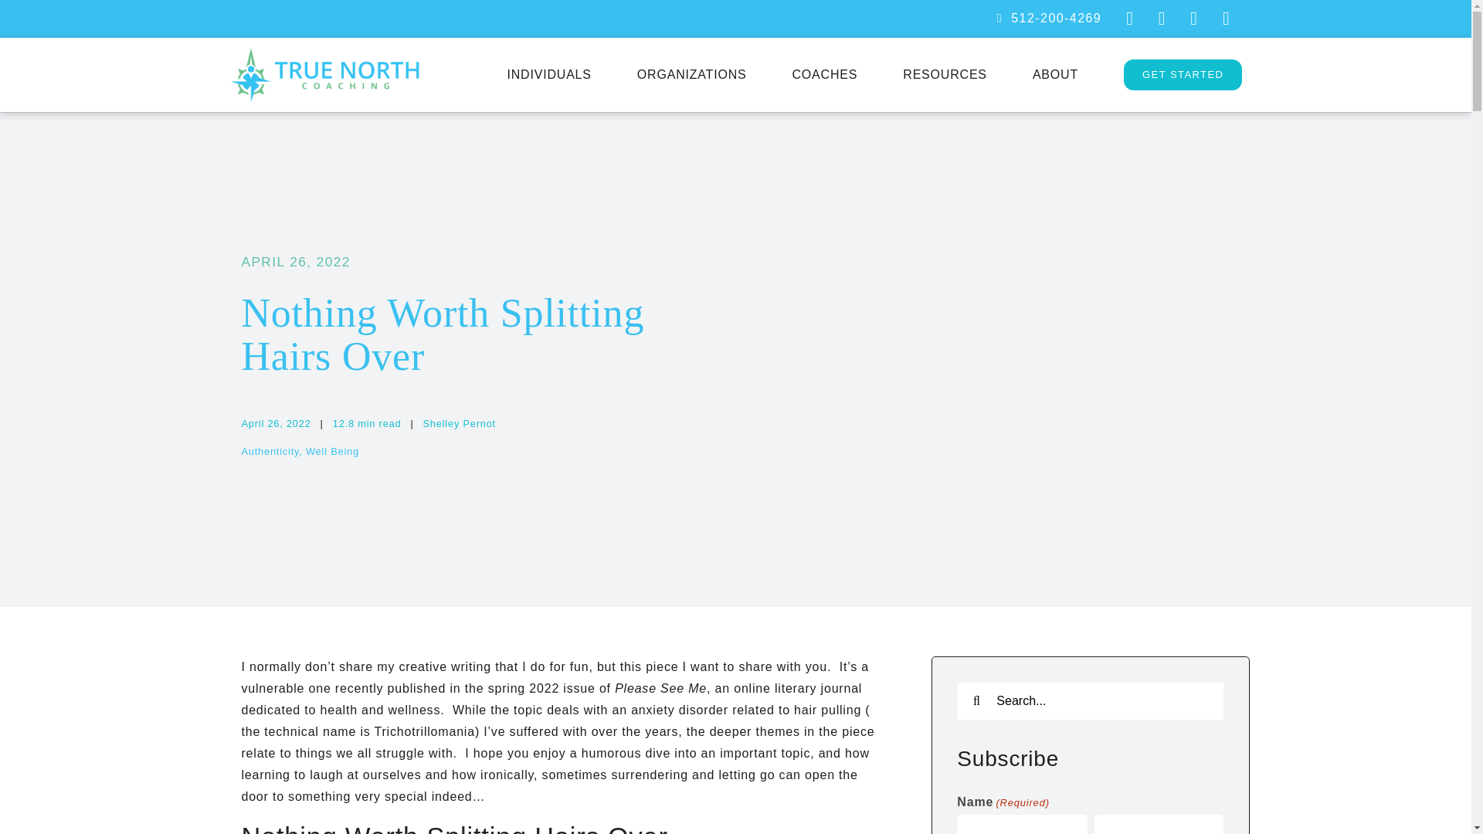 This screenshot has height=834, width=1483. Describe the element at coordinates (1049, 19) in the screenshot. I see `512-200-4269` at that location.